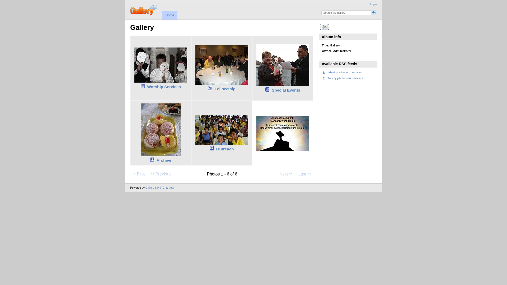 The height and width of the screenshot is (285, 507). What do you see at coordinates (161, 174) in the screenshot?
I see `Previous` at bounding box center [161, 174].